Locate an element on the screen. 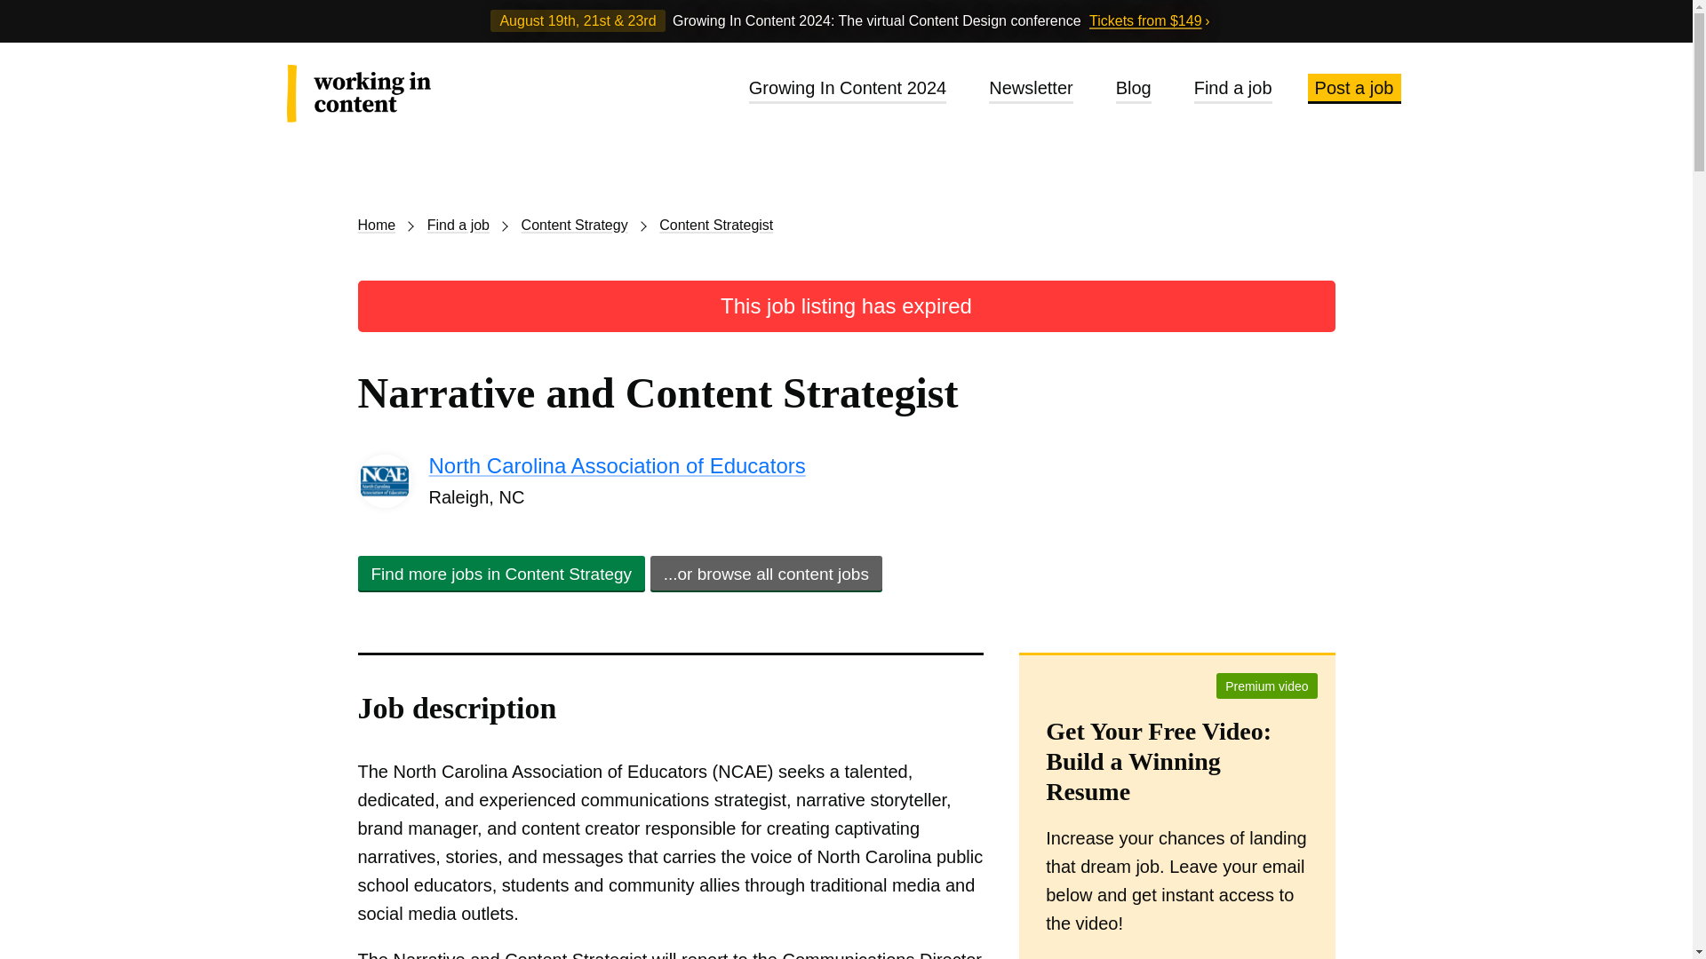  Growing In Content 2024 is located at coordinates (848, 89).